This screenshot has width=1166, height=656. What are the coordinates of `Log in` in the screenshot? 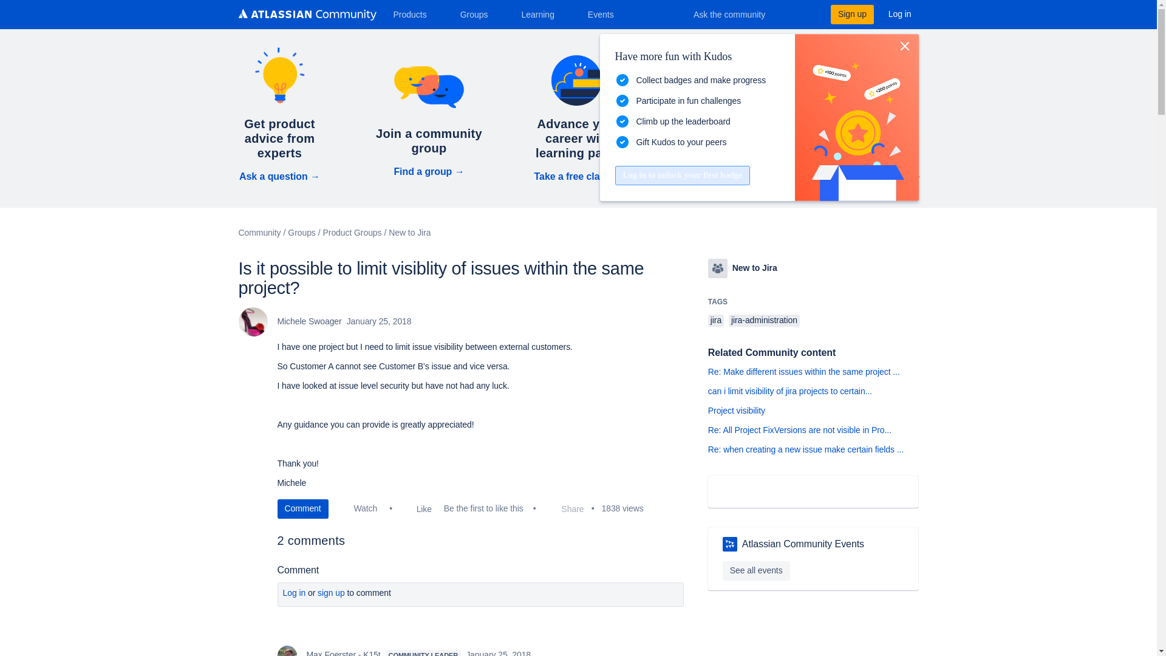 It's located at (900, 14).